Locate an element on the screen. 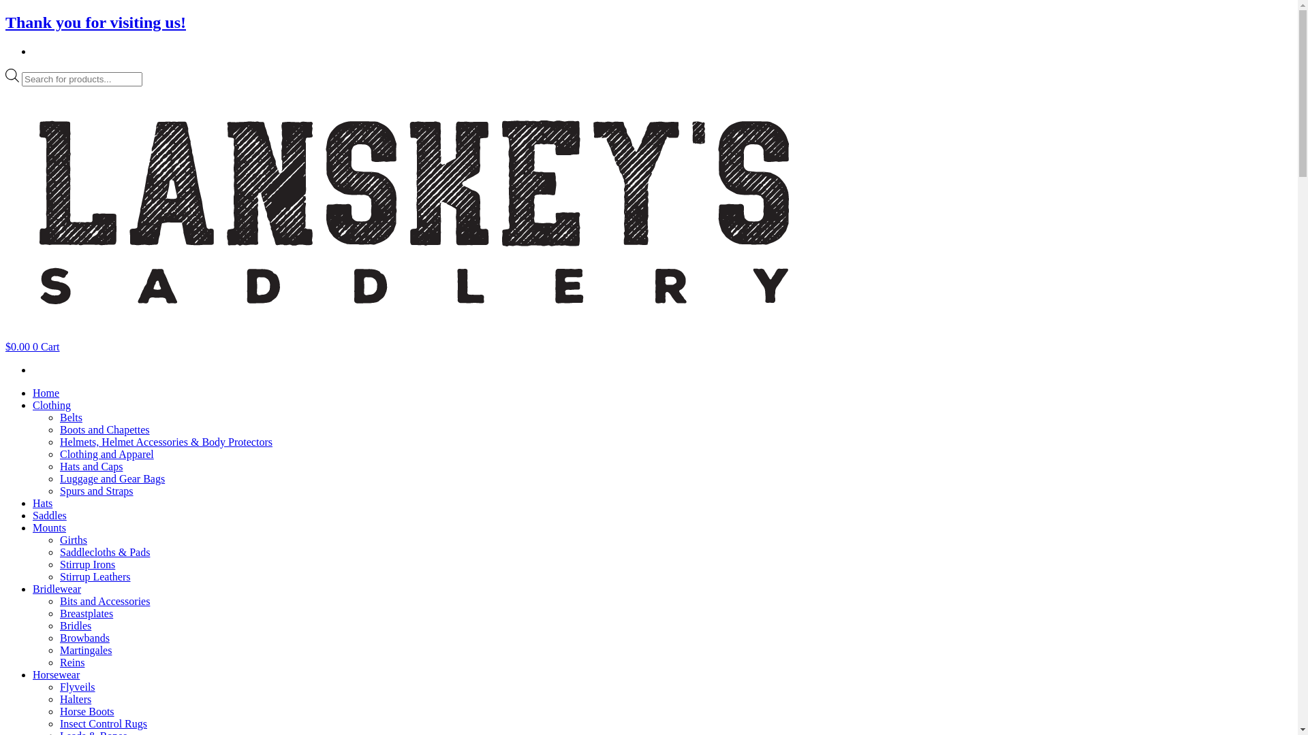 This screenshot has width=1308, height=735. Breastplates is located at coordinates (87, 614).